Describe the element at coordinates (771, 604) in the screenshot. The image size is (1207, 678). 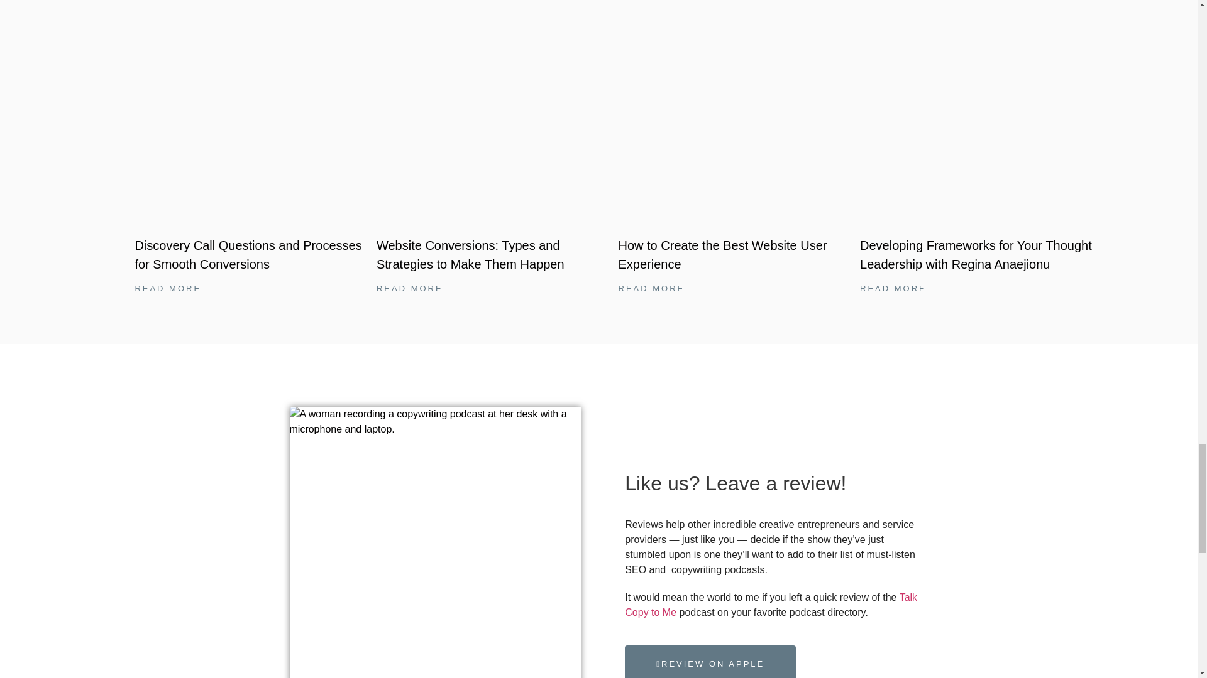
I see `Talk Copy to Me` at that location.